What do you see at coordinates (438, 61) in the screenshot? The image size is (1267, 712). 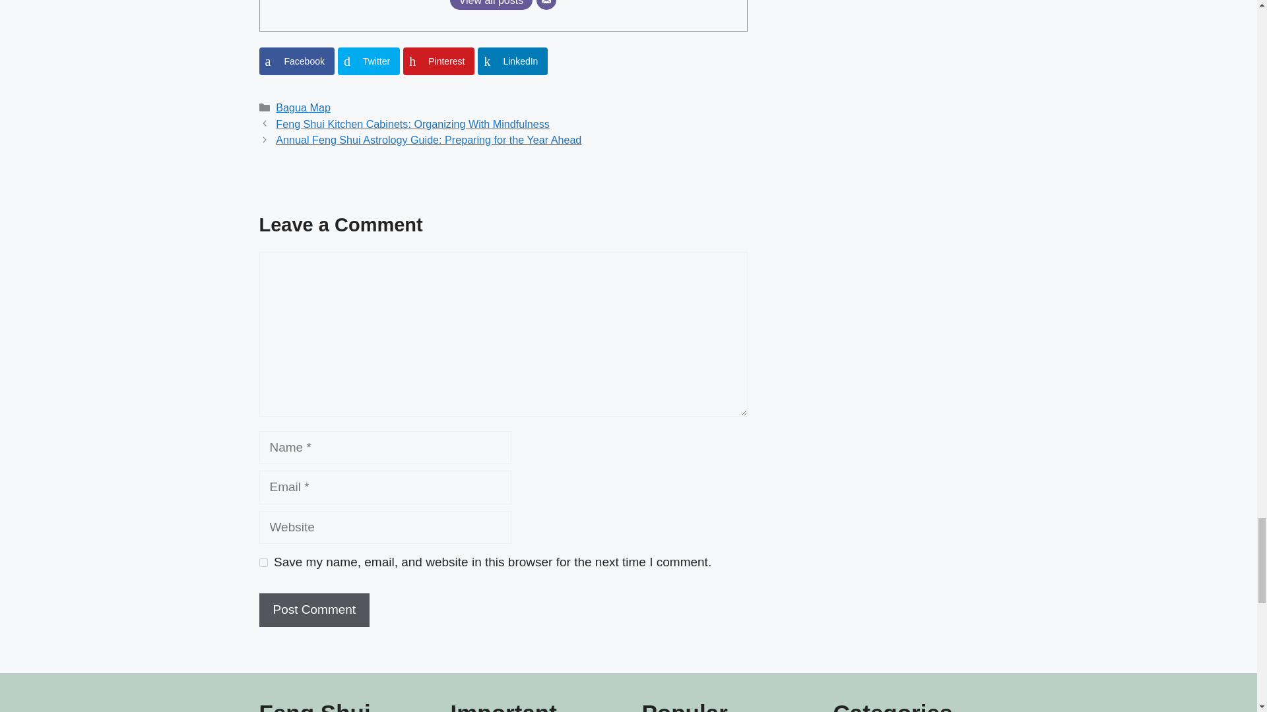 I see `Share on Pinterest` at bounding box center [438, 61].